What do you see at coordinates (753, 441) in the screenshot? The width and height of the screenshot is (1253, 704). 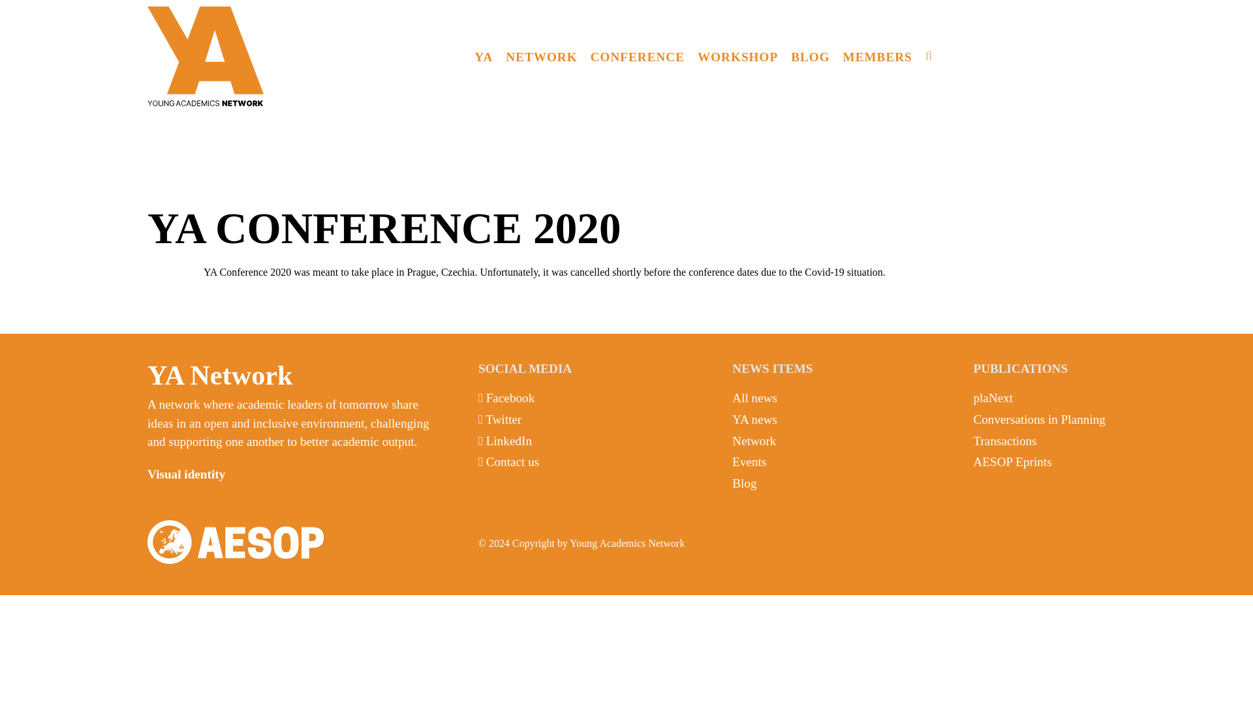 I see `Network` at bounding box center [753, 441].